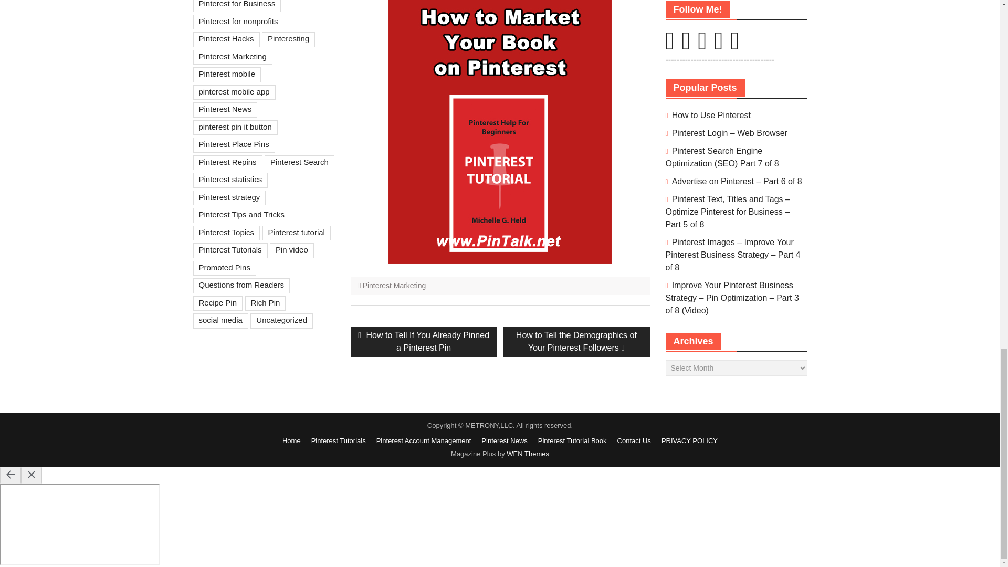 This screenshot has height=567, width=1008. Describe the element at coordinates (395, 285) in the screenshot. I see `Pinterest Marketing` at that location.